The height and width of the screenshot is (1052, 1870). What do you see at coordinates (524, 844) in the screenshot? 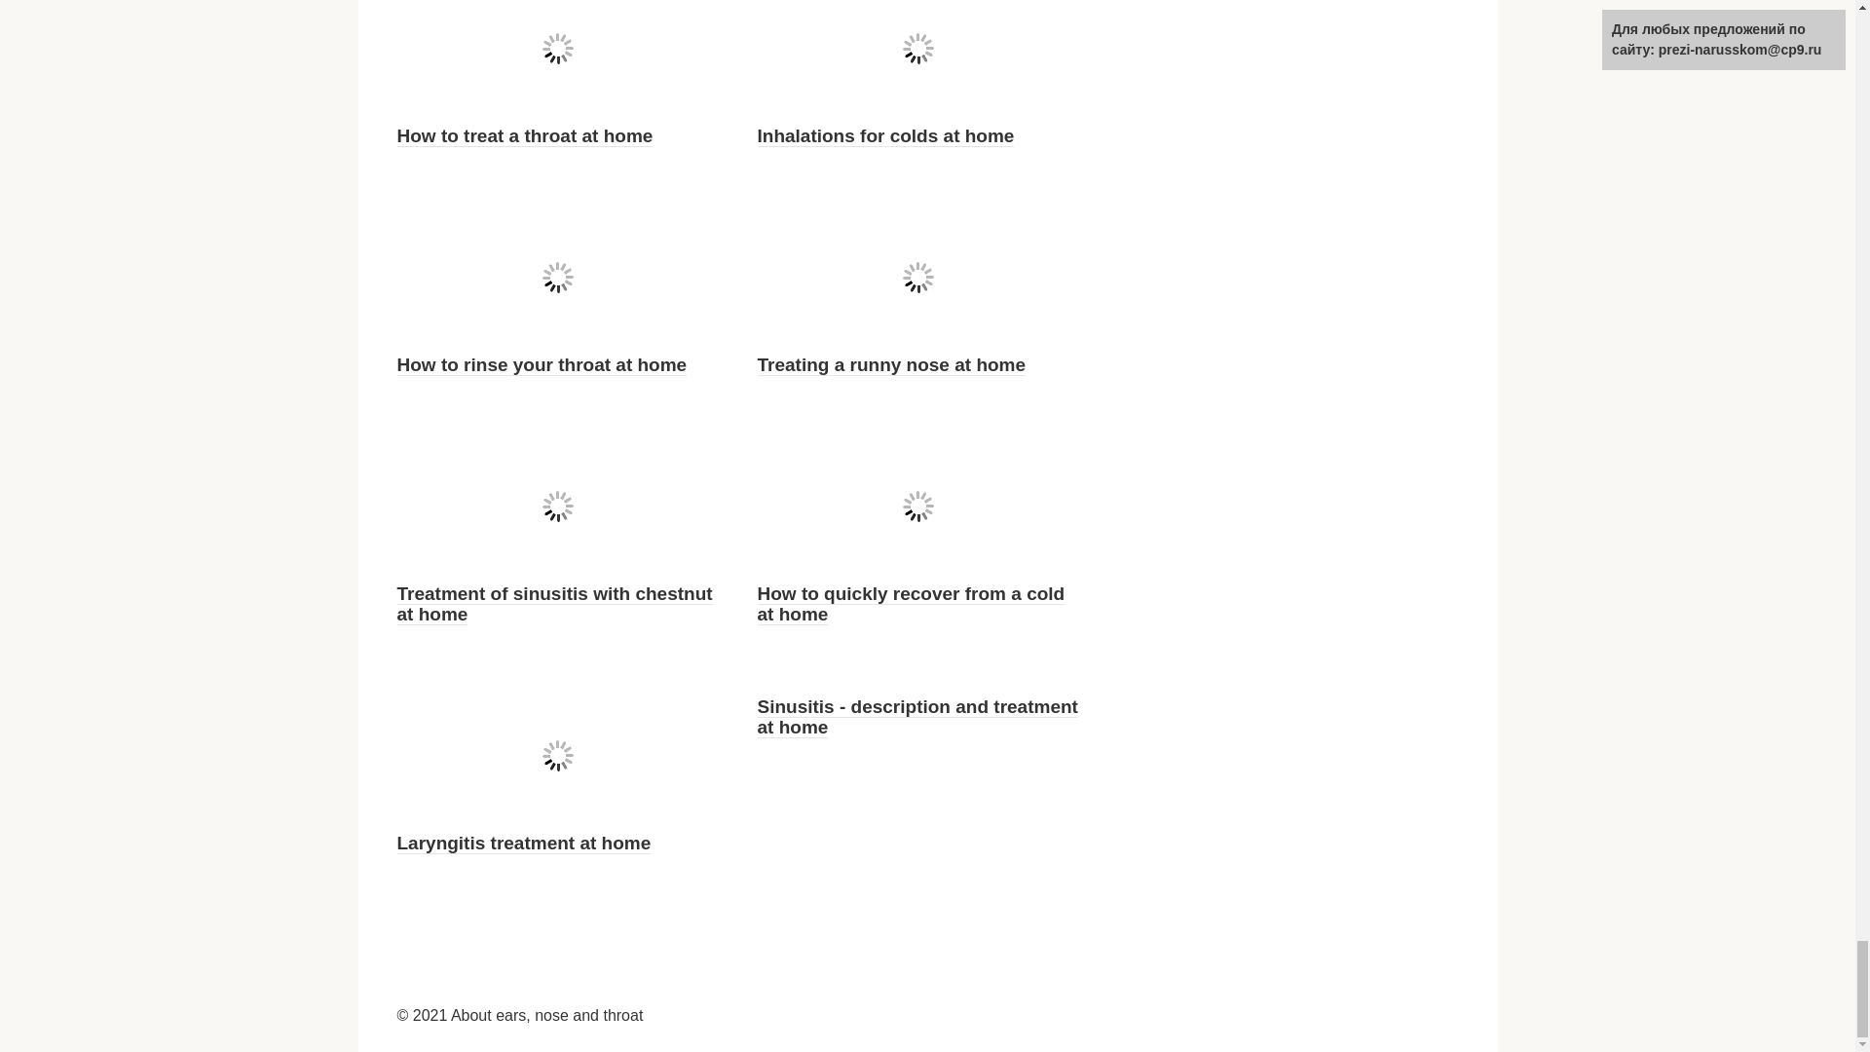
I see `Laryngitis treatment at home` at bounding box center [524, 844].